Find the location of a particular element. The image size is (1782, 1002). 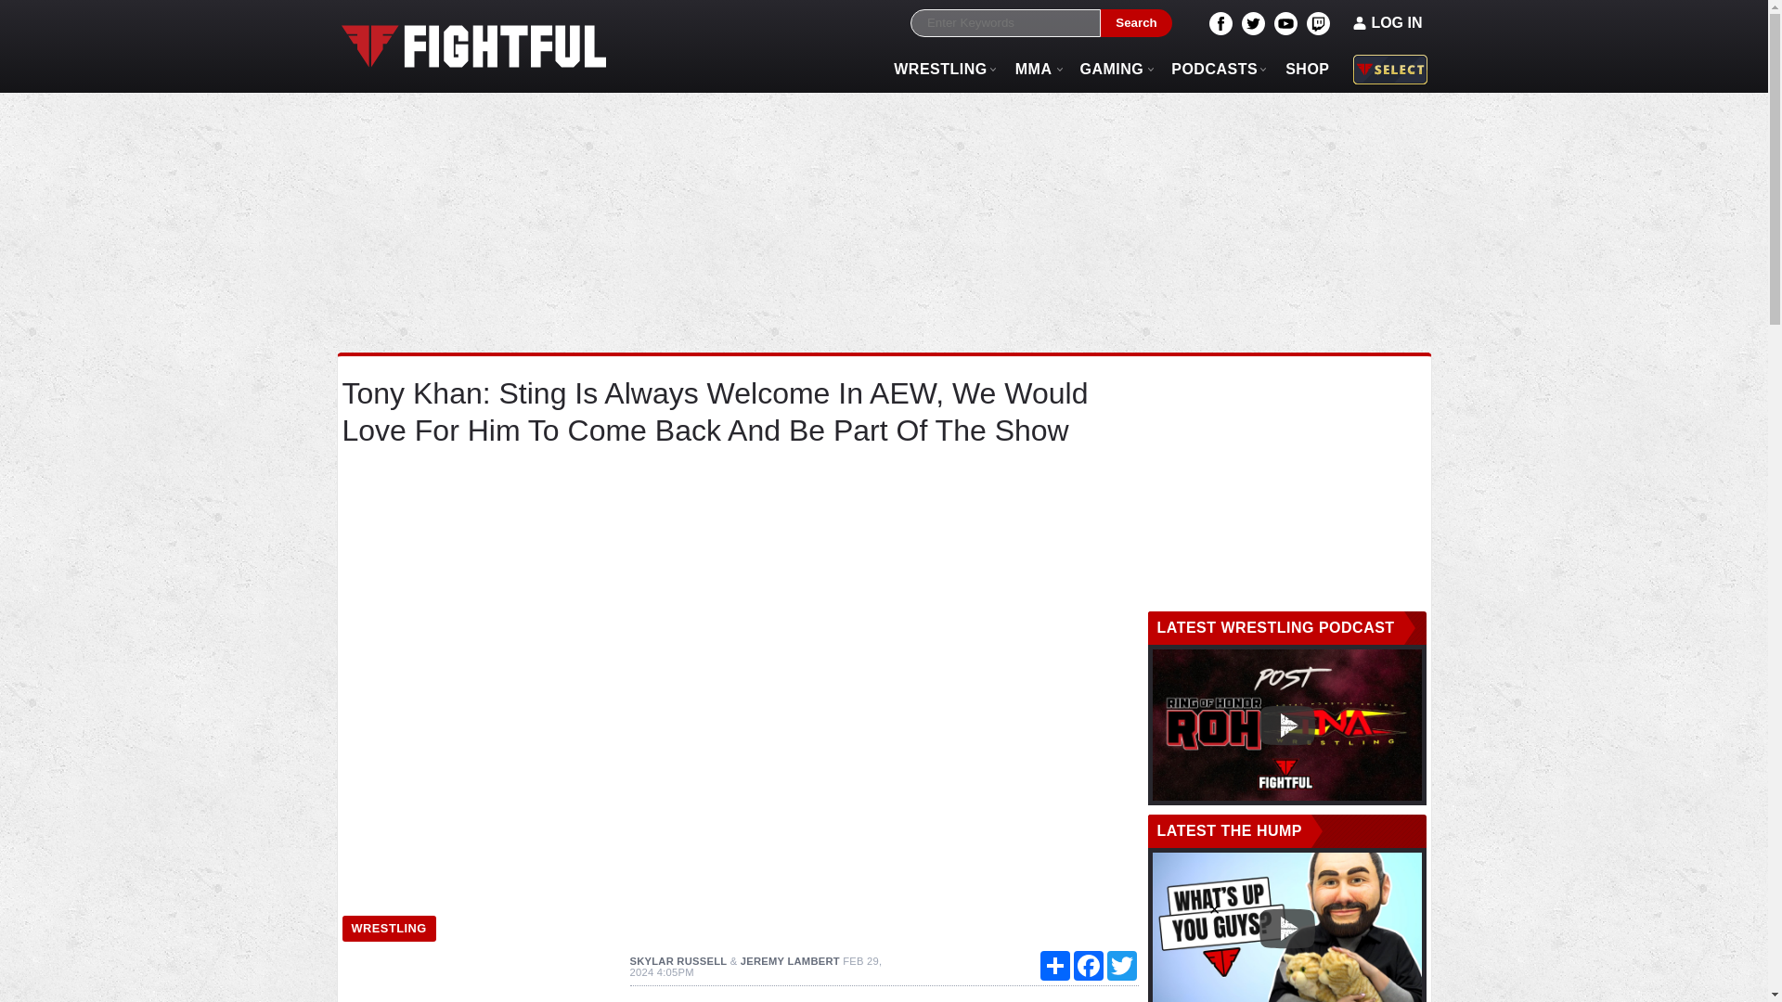

Search is located at coordinates (1136, 23).